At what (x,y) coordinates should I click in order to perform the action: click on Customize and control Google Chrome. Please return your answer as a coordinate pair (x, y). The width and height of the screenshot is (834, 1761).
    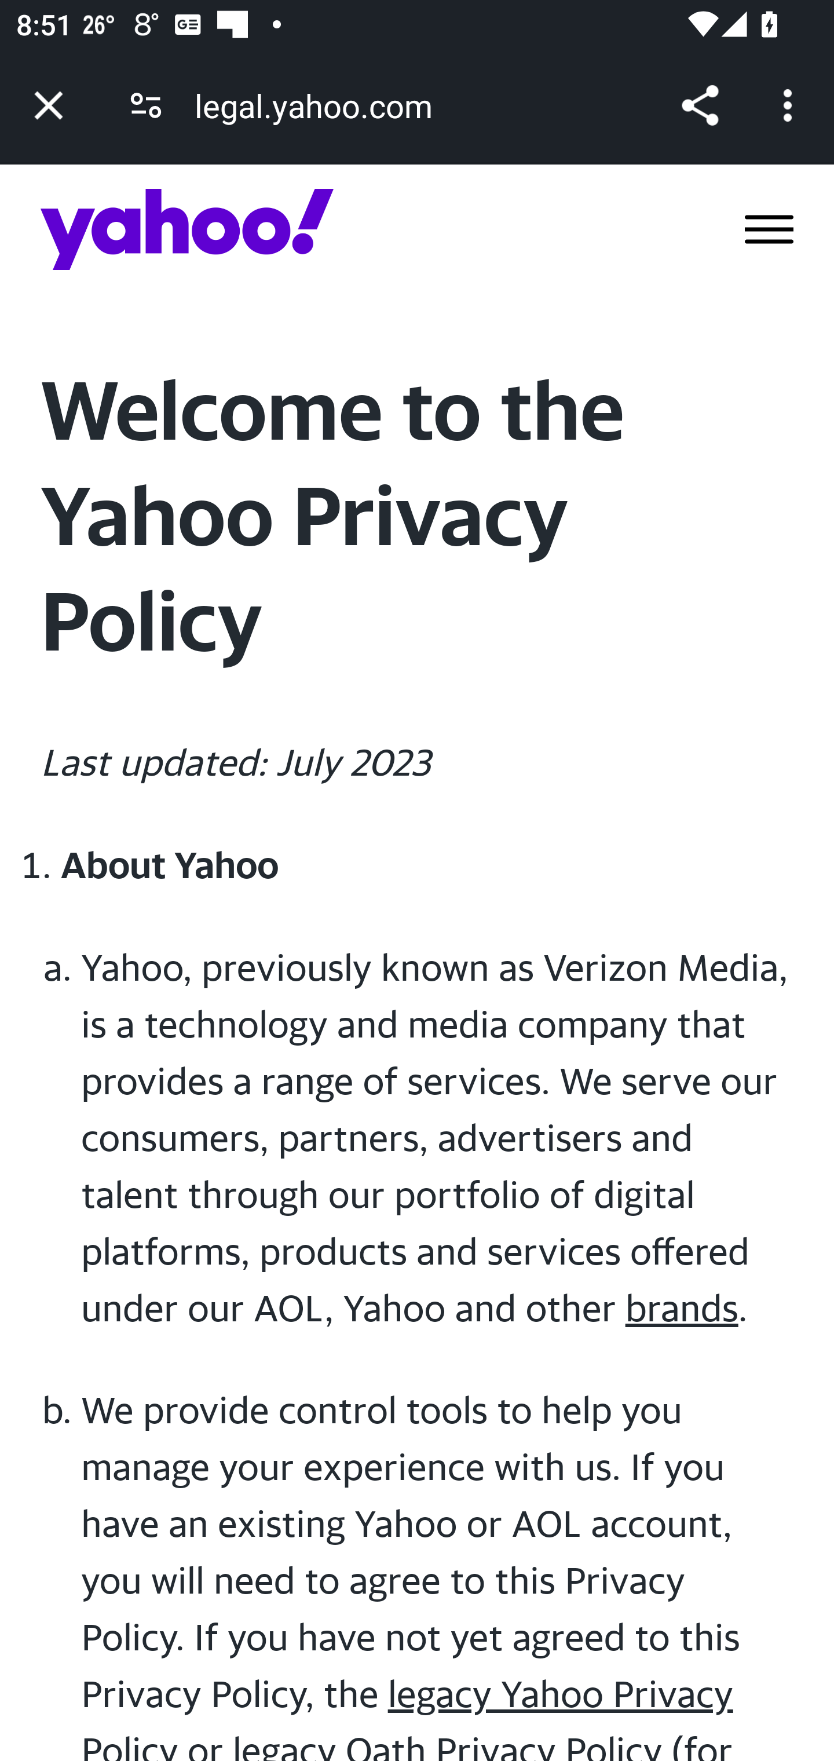
    Looking at the image, I should click on (791, 105).